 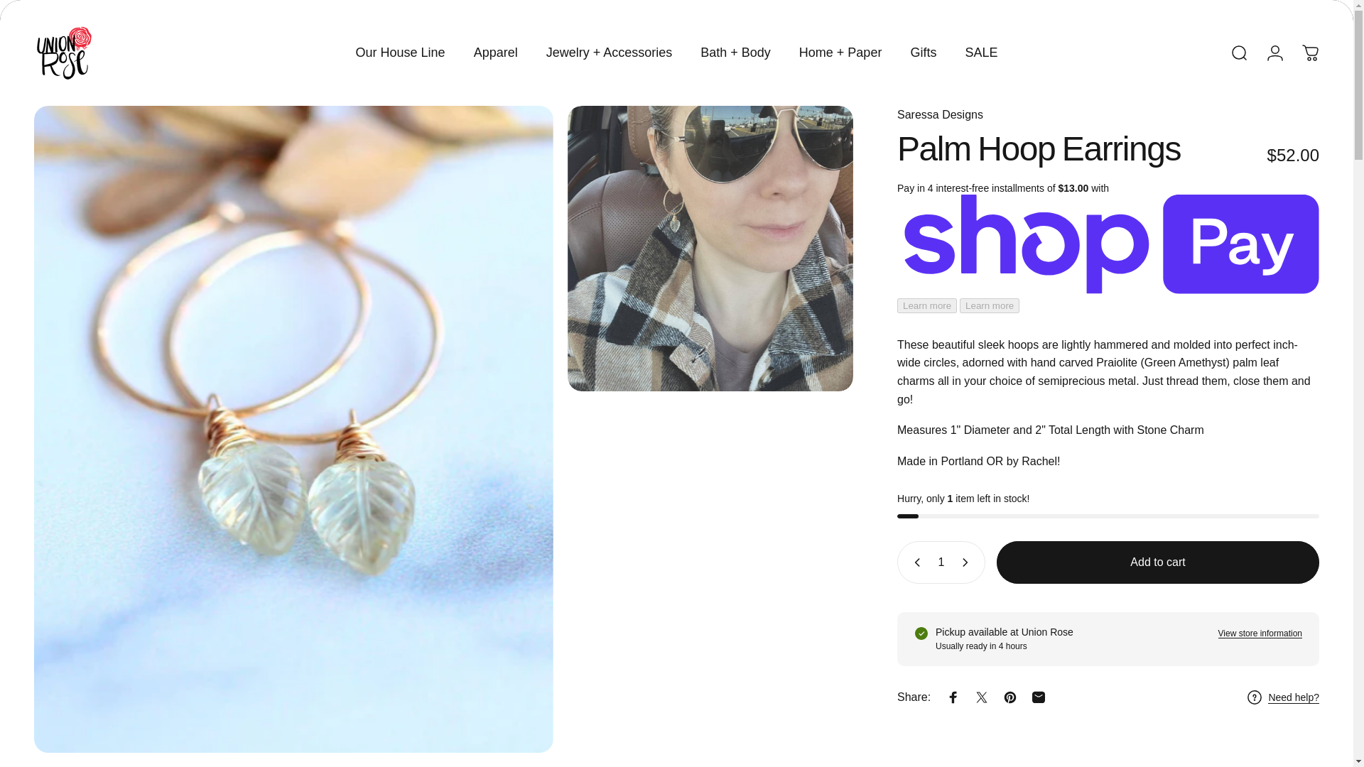 What do you see at coordinates (981, 697) in the screenshot?
I see `Tweet on Twitter` at bounding box center [981, 697].